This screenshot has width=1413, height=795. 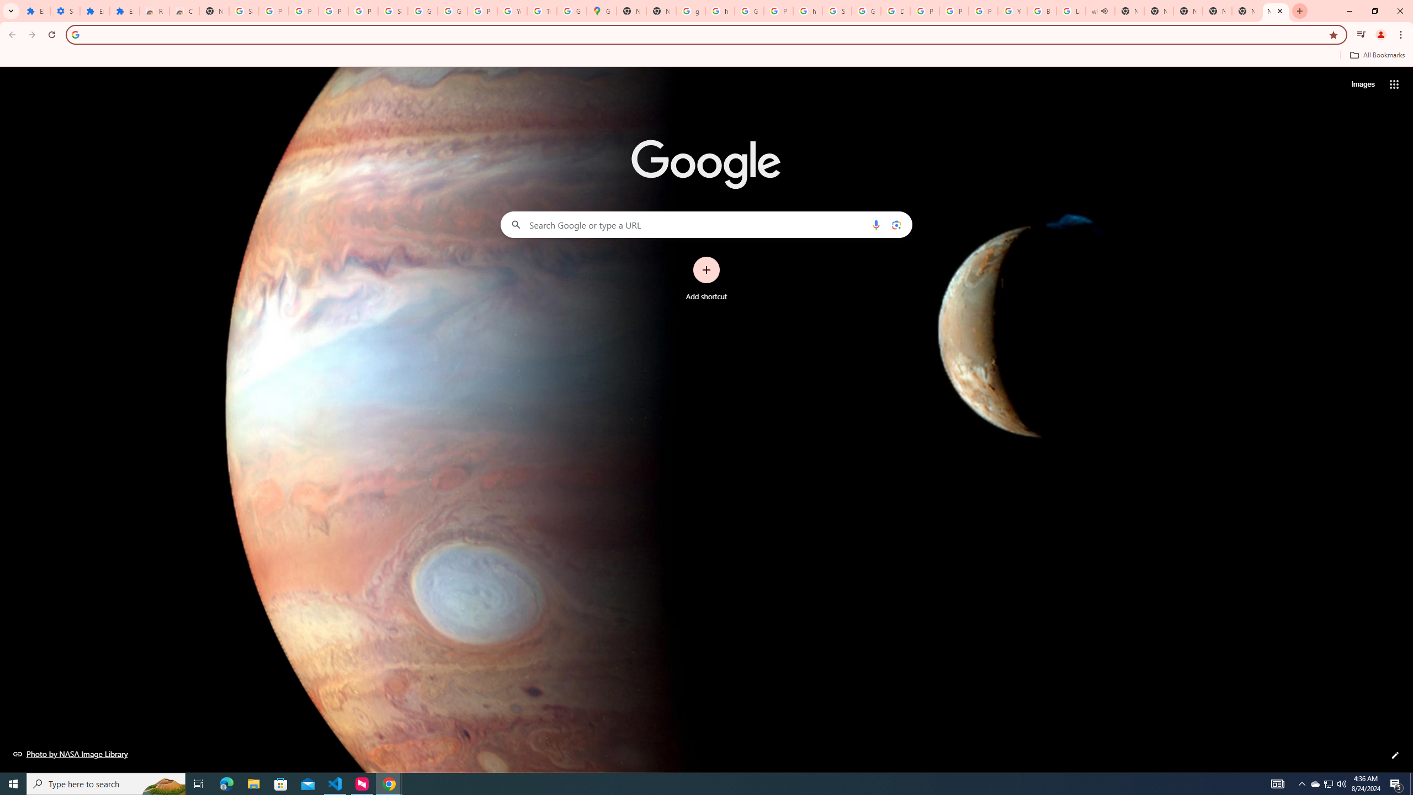 What do you see at coordinates (720, 11) in the screenshot?
I see `https://scholar.google.com/` at bounding box center [720, 11].